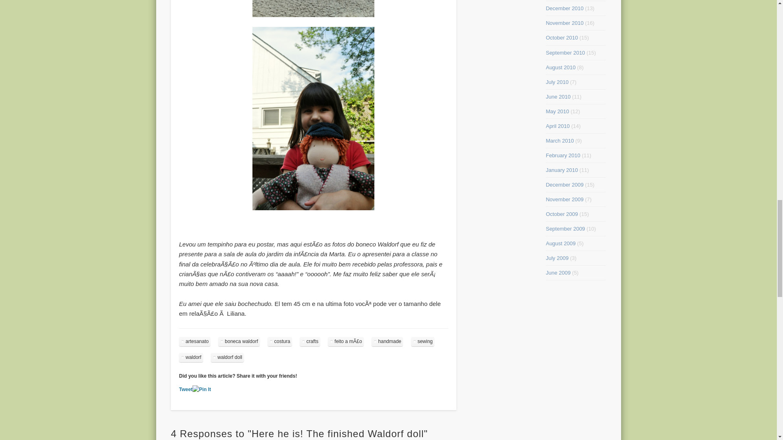  I want to click on artesanato, so click(195, 341).